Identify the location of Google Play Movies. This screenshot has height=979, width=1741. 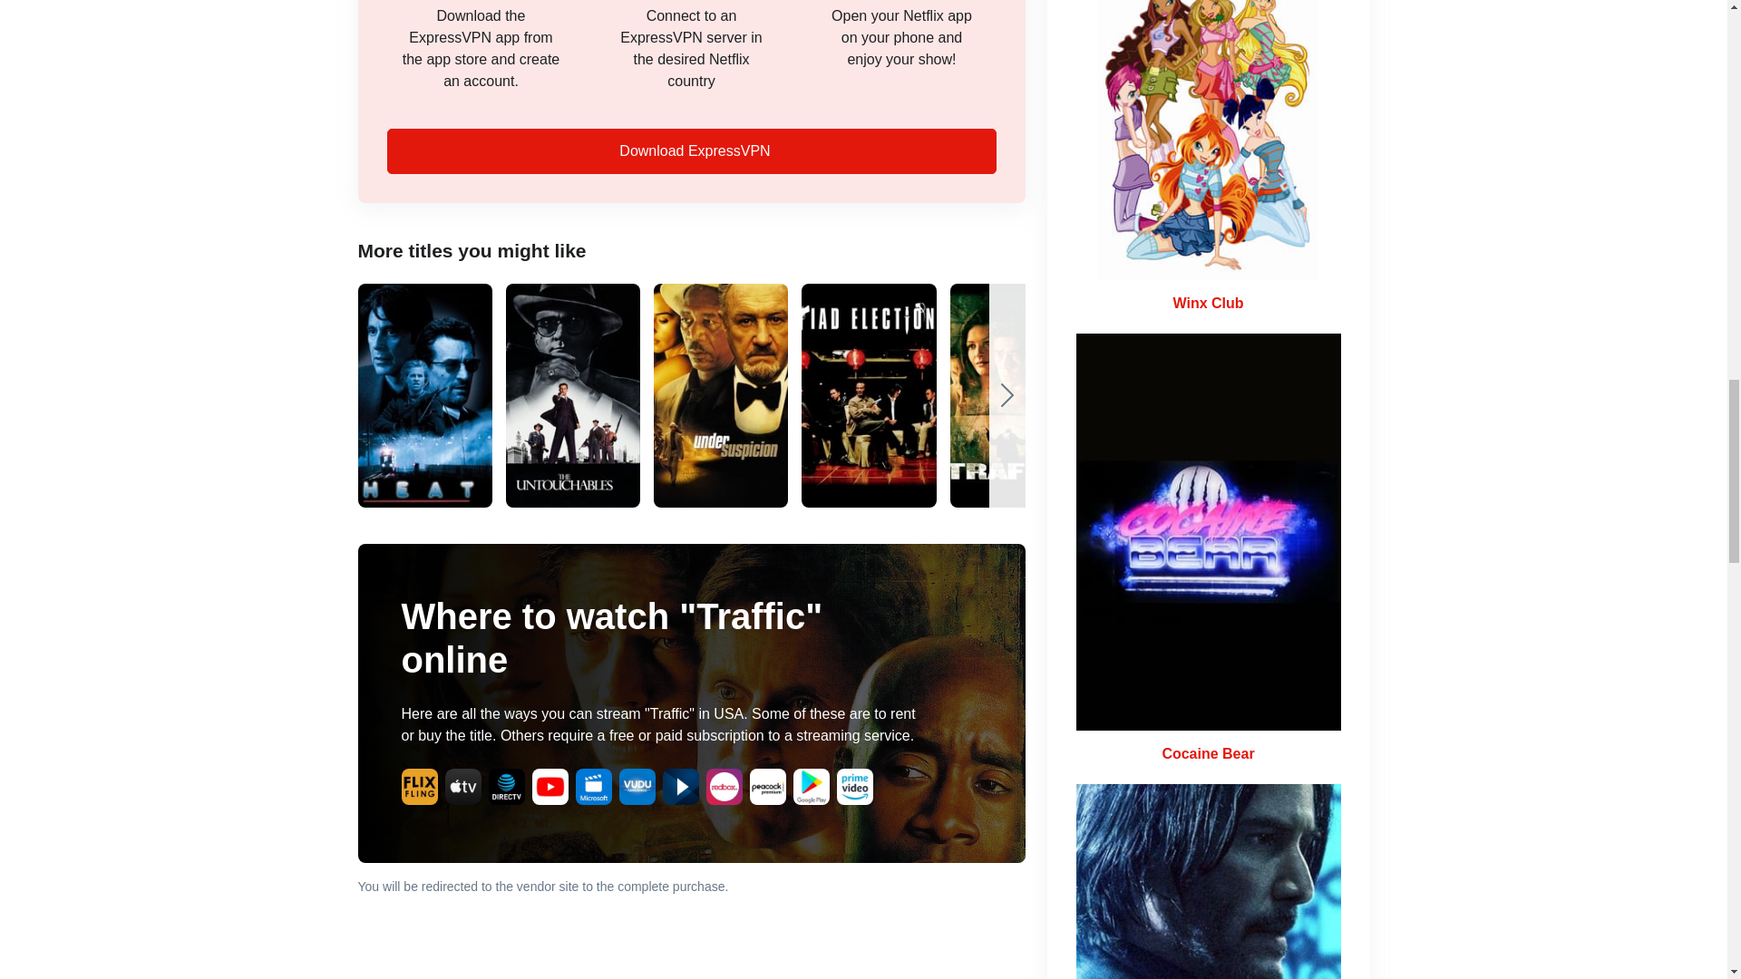
(810, 786).